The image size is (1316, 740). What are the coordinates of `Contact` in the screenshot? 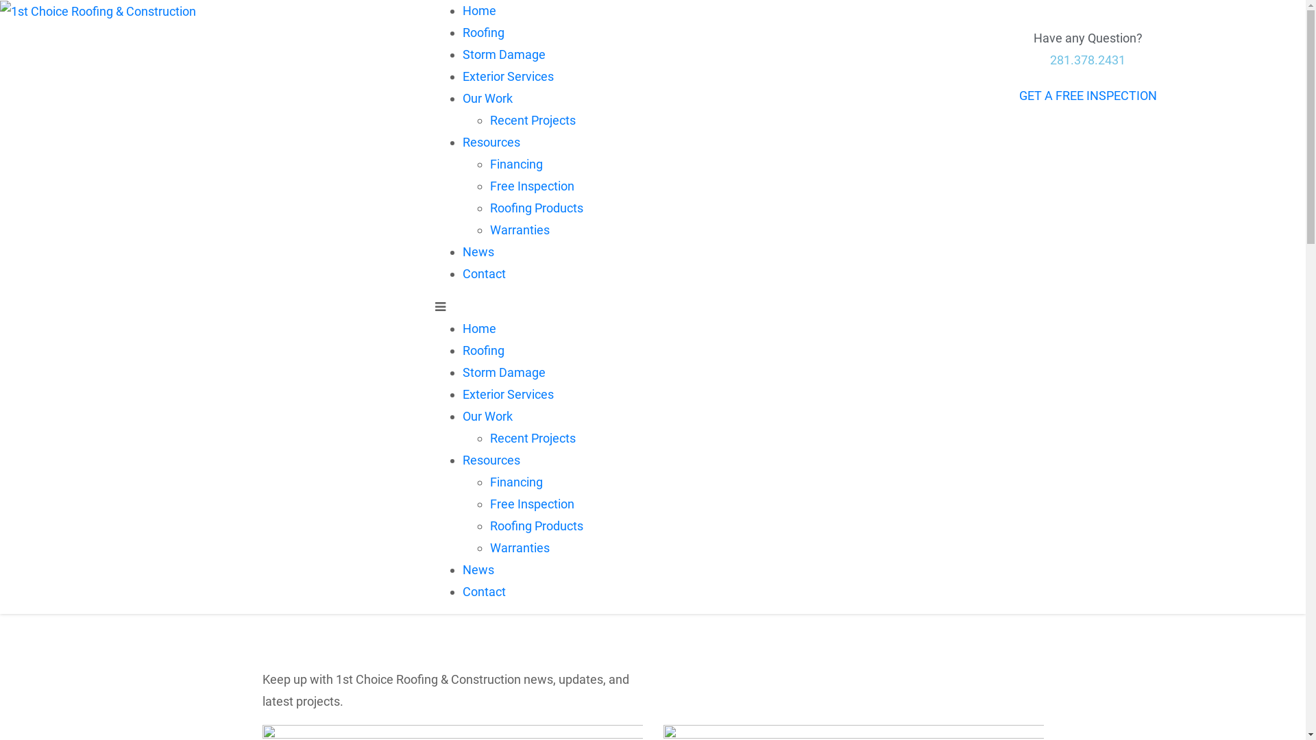 It's located at (484, 592).